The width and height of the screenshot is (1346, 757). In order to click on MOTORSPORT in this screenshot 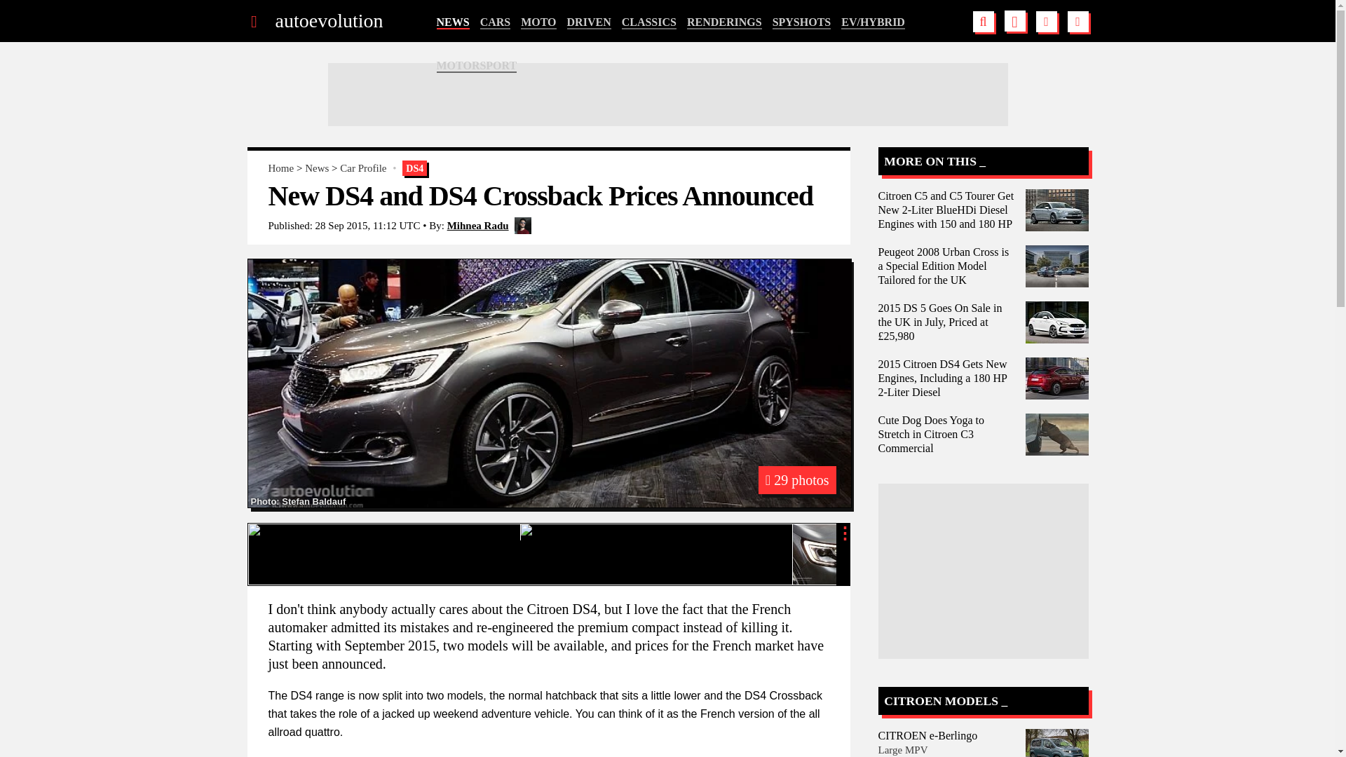, I will do `click(477, 66)`.